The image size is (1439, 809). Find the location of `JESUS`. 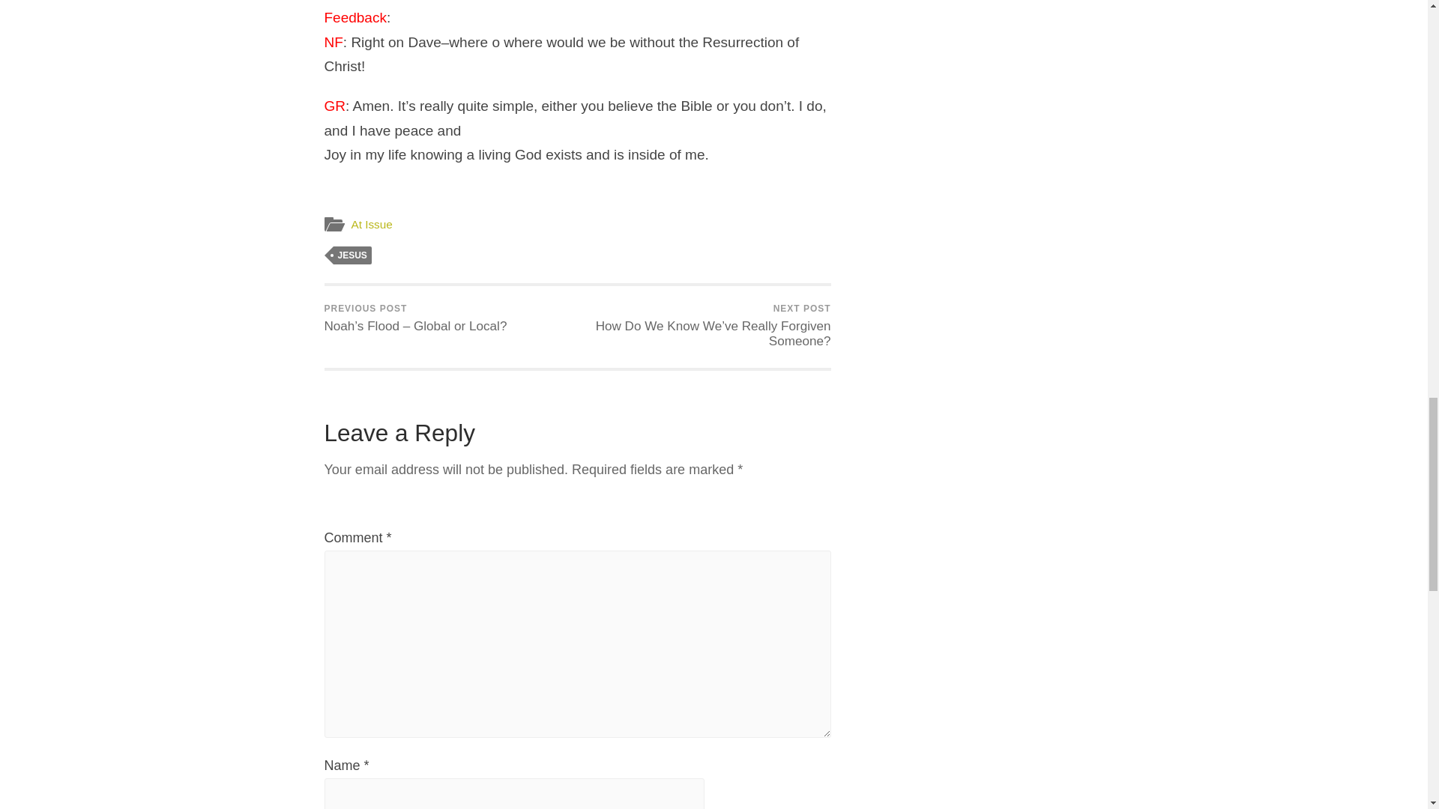

JESUS is located at coordinates (352, 255).